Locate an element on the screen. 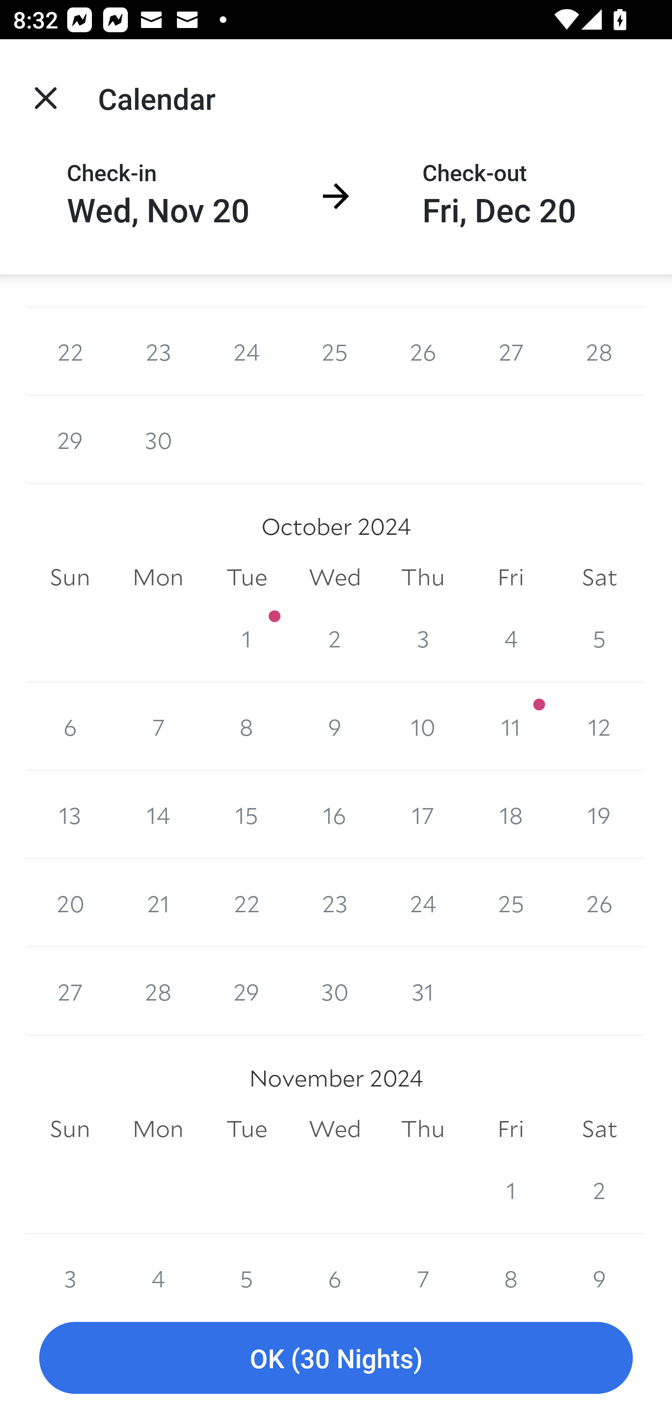  17 17 October 2024 is located at coordinates (423, 815).